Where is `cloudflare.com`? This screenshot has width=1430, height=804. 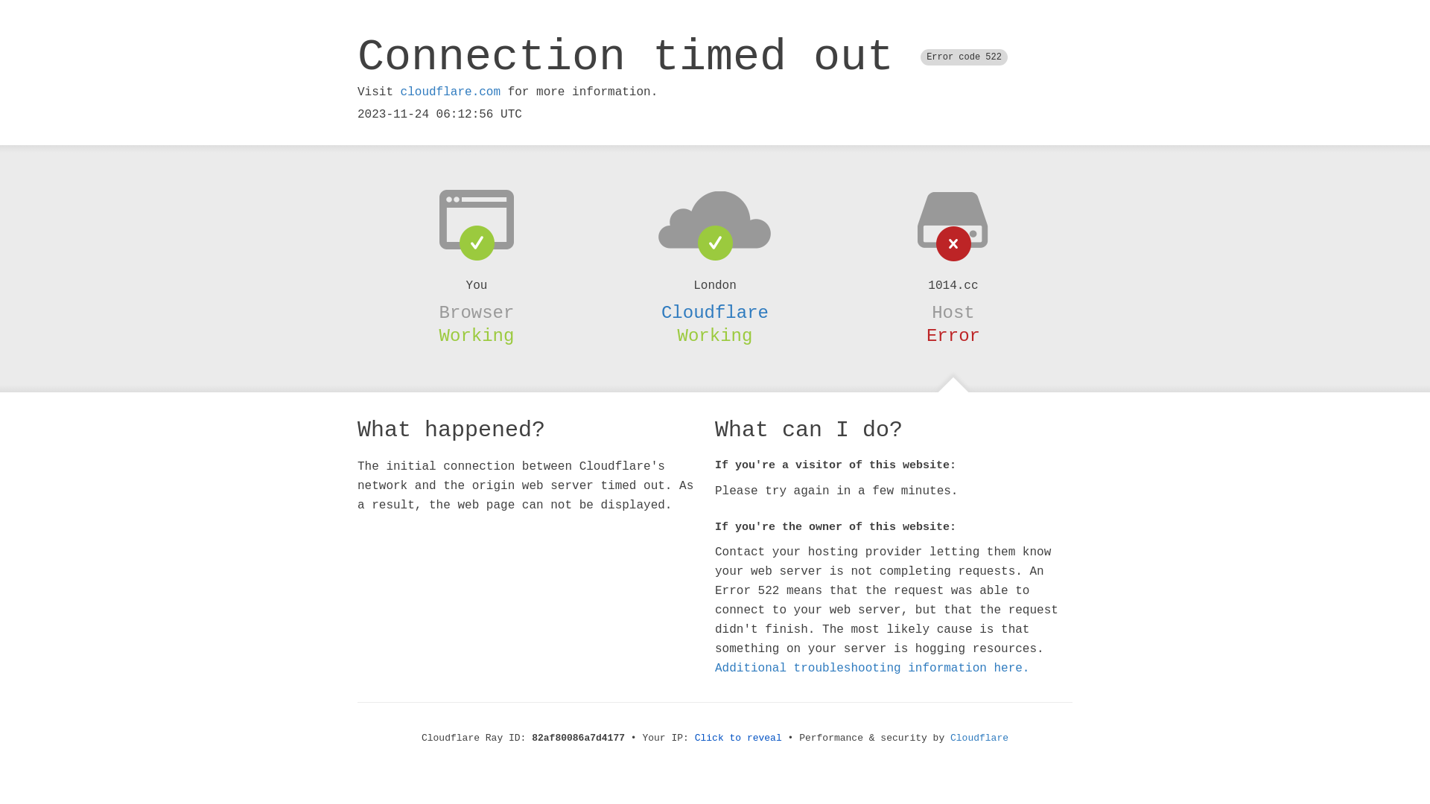
cloudflare.com is located at coordinates (451, 92).